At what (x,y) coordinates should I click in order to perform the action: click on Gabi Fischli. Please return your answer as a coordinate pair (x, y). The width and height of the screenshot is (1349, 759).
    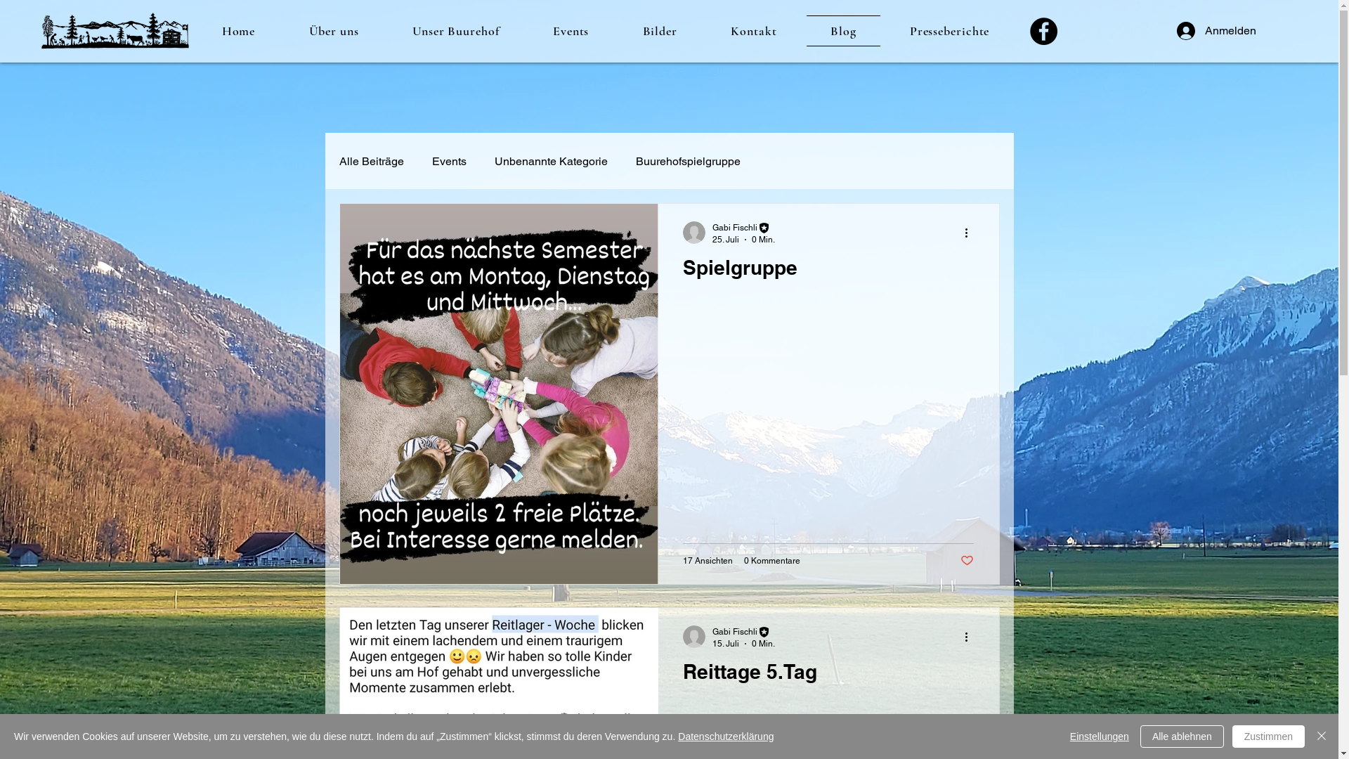
    Looking at the image, I should click on (743, 632).